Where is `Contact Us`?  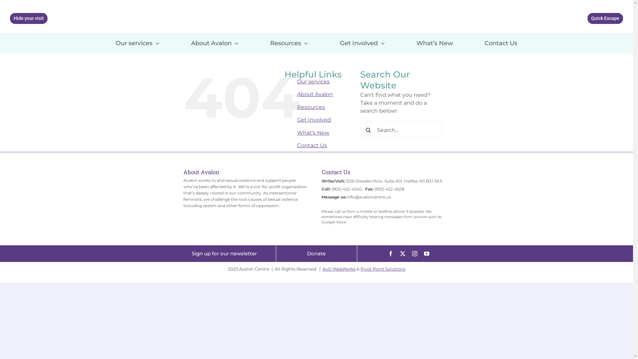
Contact Us is located at coordinates (501, 40).